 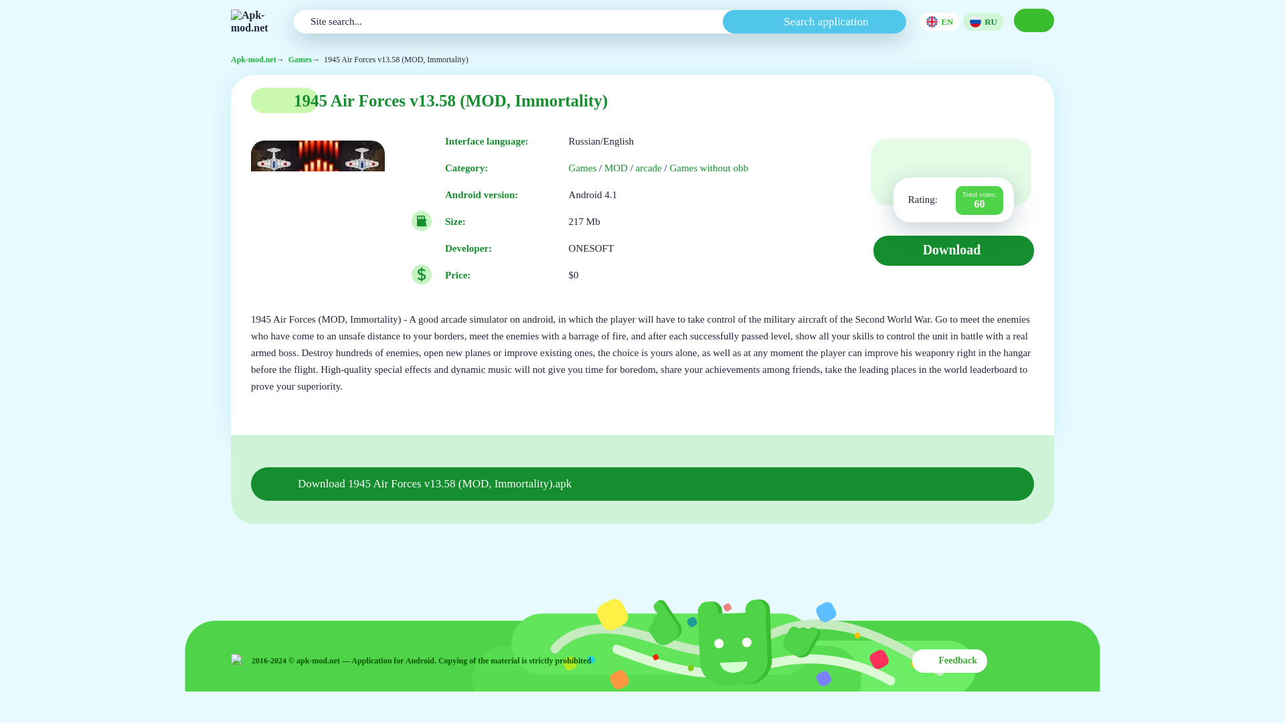 I want to click on 4, so click(x=975, y=161).